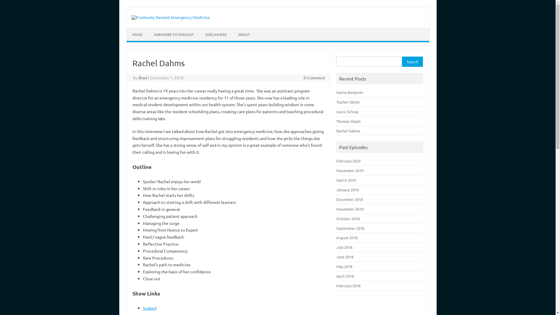 The image size is (560, 315). I want to click on Laura Schrag, so click(347, 111).